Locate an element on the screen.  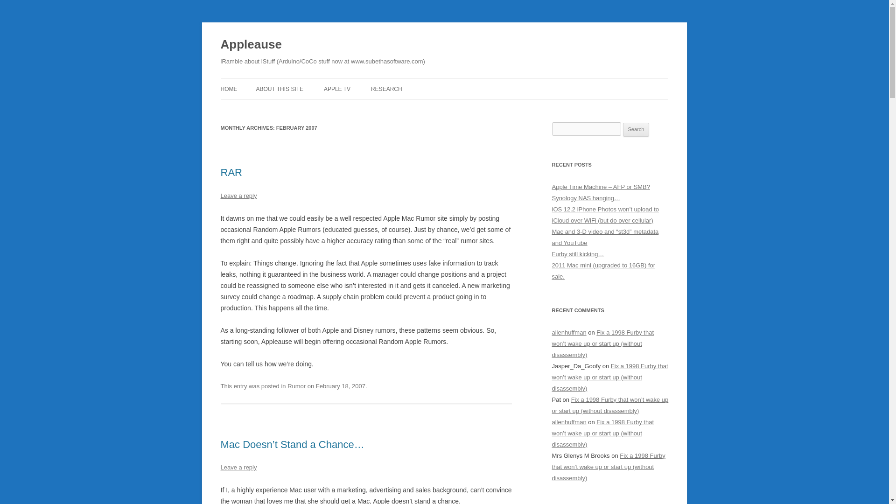
RESEARCH is located at coordinates (386, 89).